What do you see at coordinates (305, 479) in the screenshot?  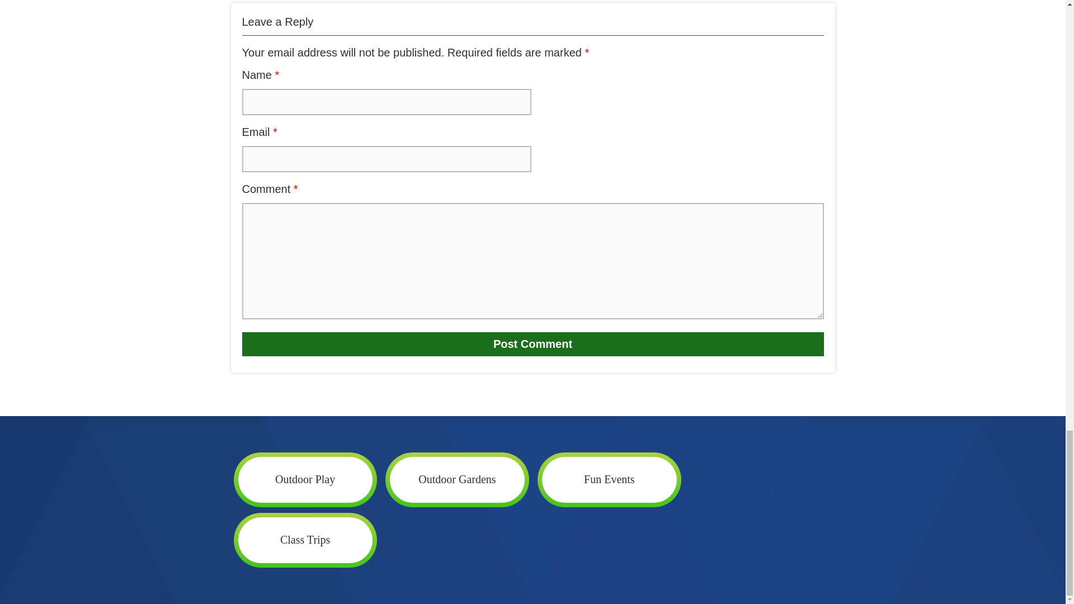 I see `Outdoor Play` at bounding box center [305, 479].